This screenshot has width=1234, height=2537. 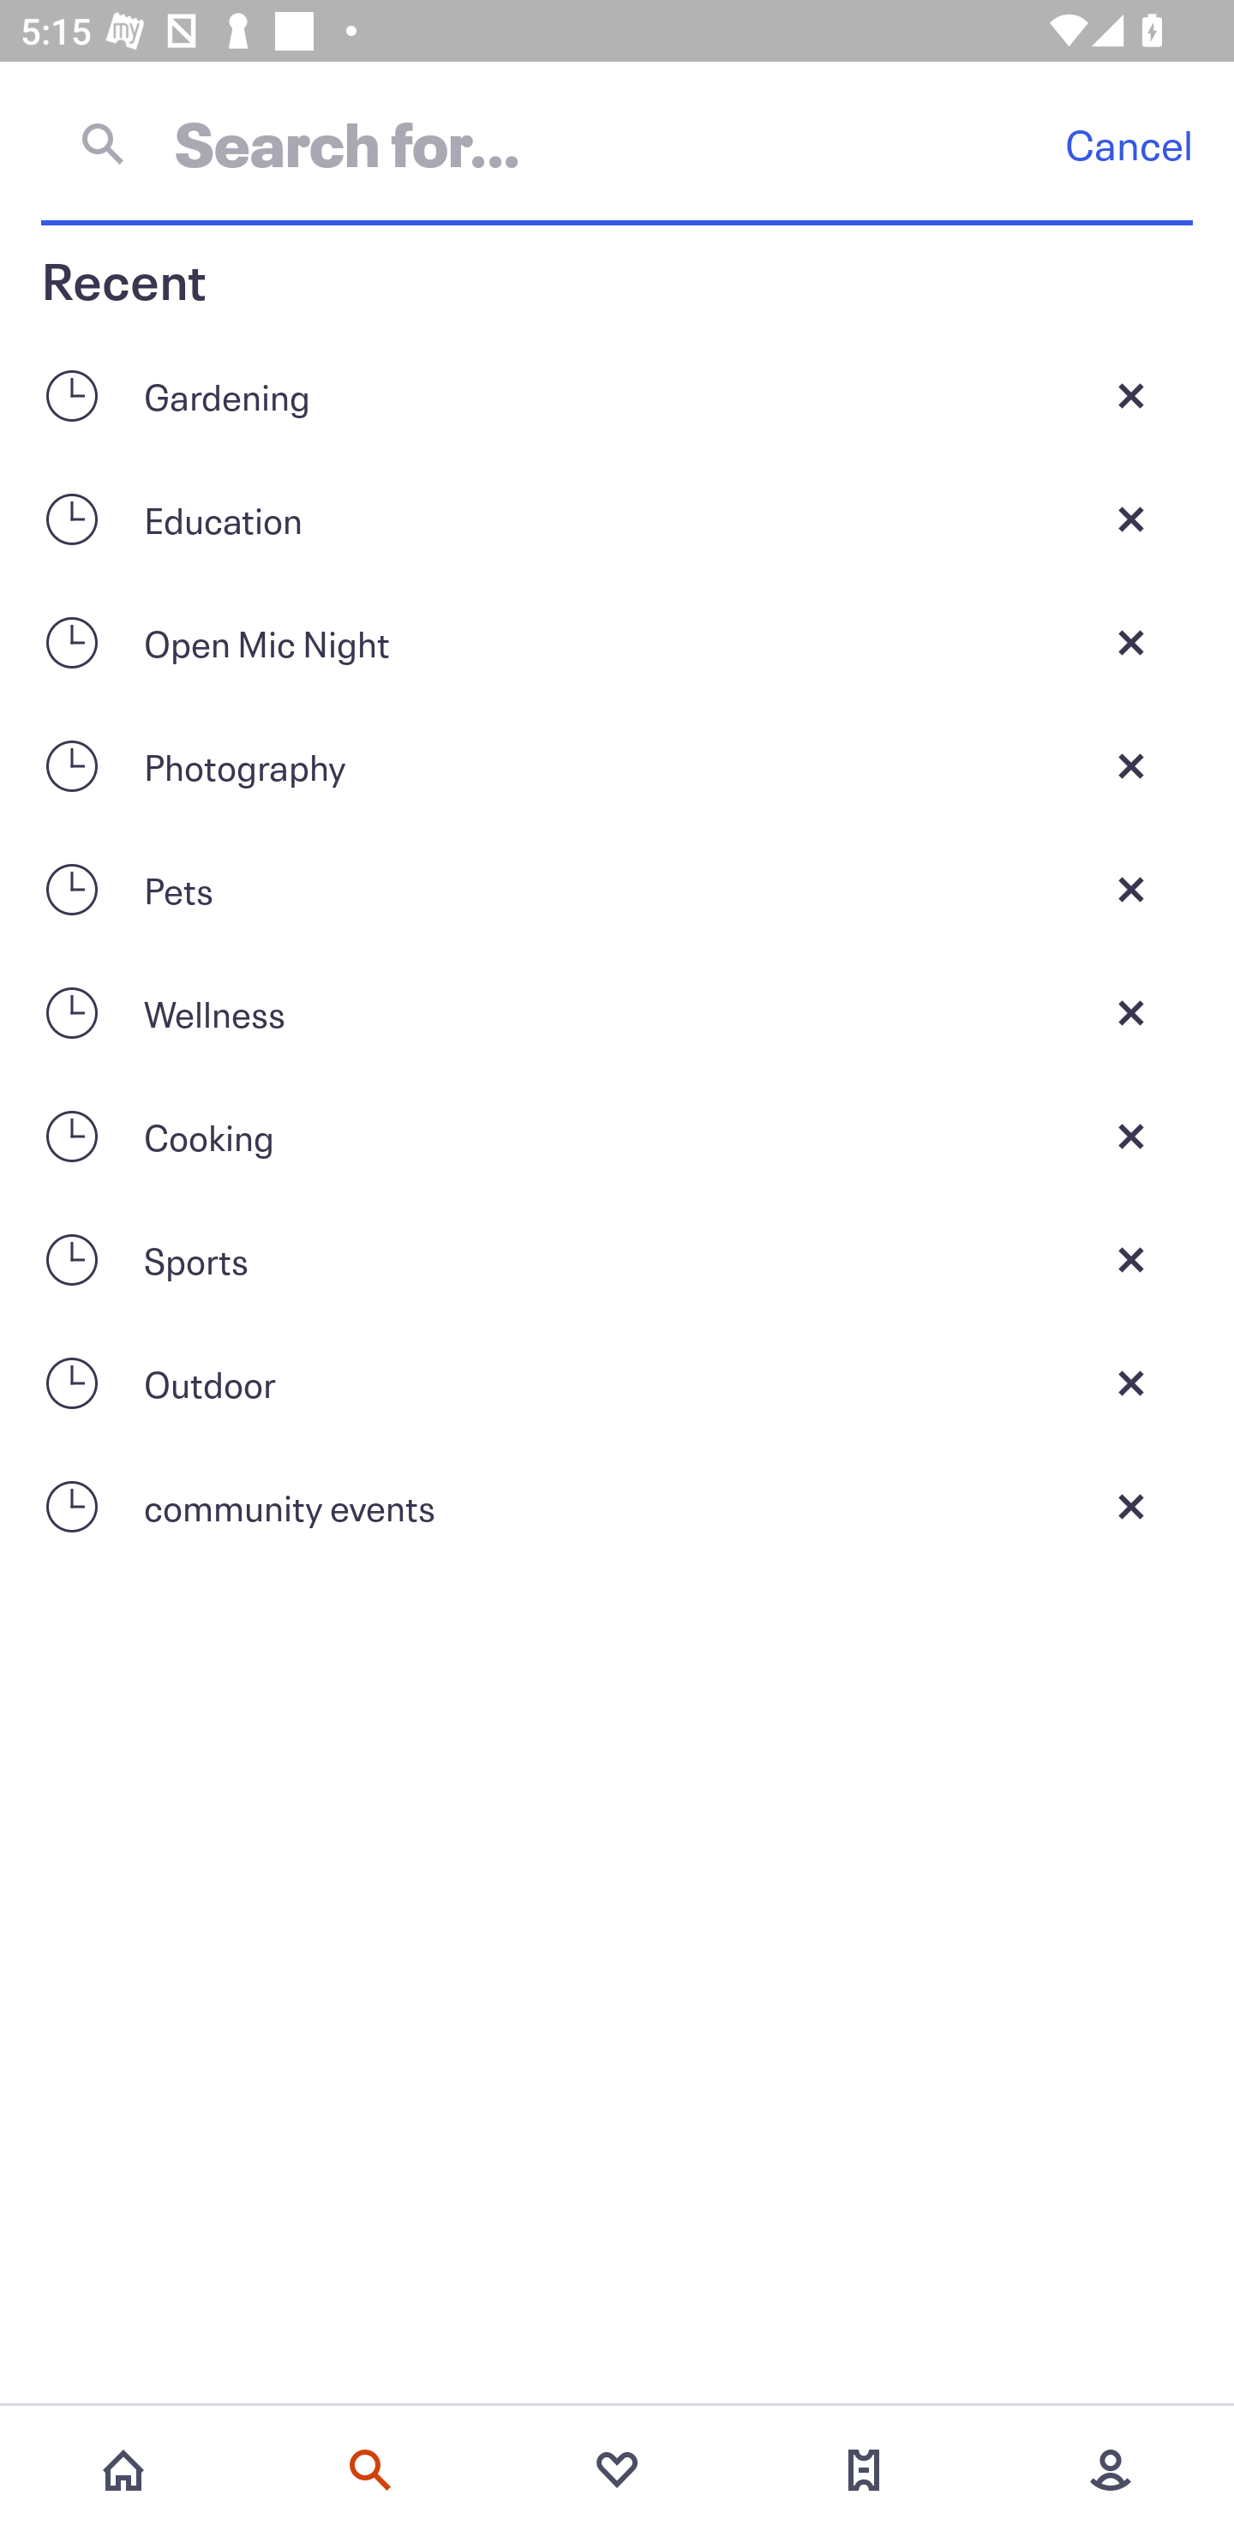 What do you see at coordinates (617, 1507) in the screenshot?
I see `community events Close current screen` at bounding box center [617, 1507].